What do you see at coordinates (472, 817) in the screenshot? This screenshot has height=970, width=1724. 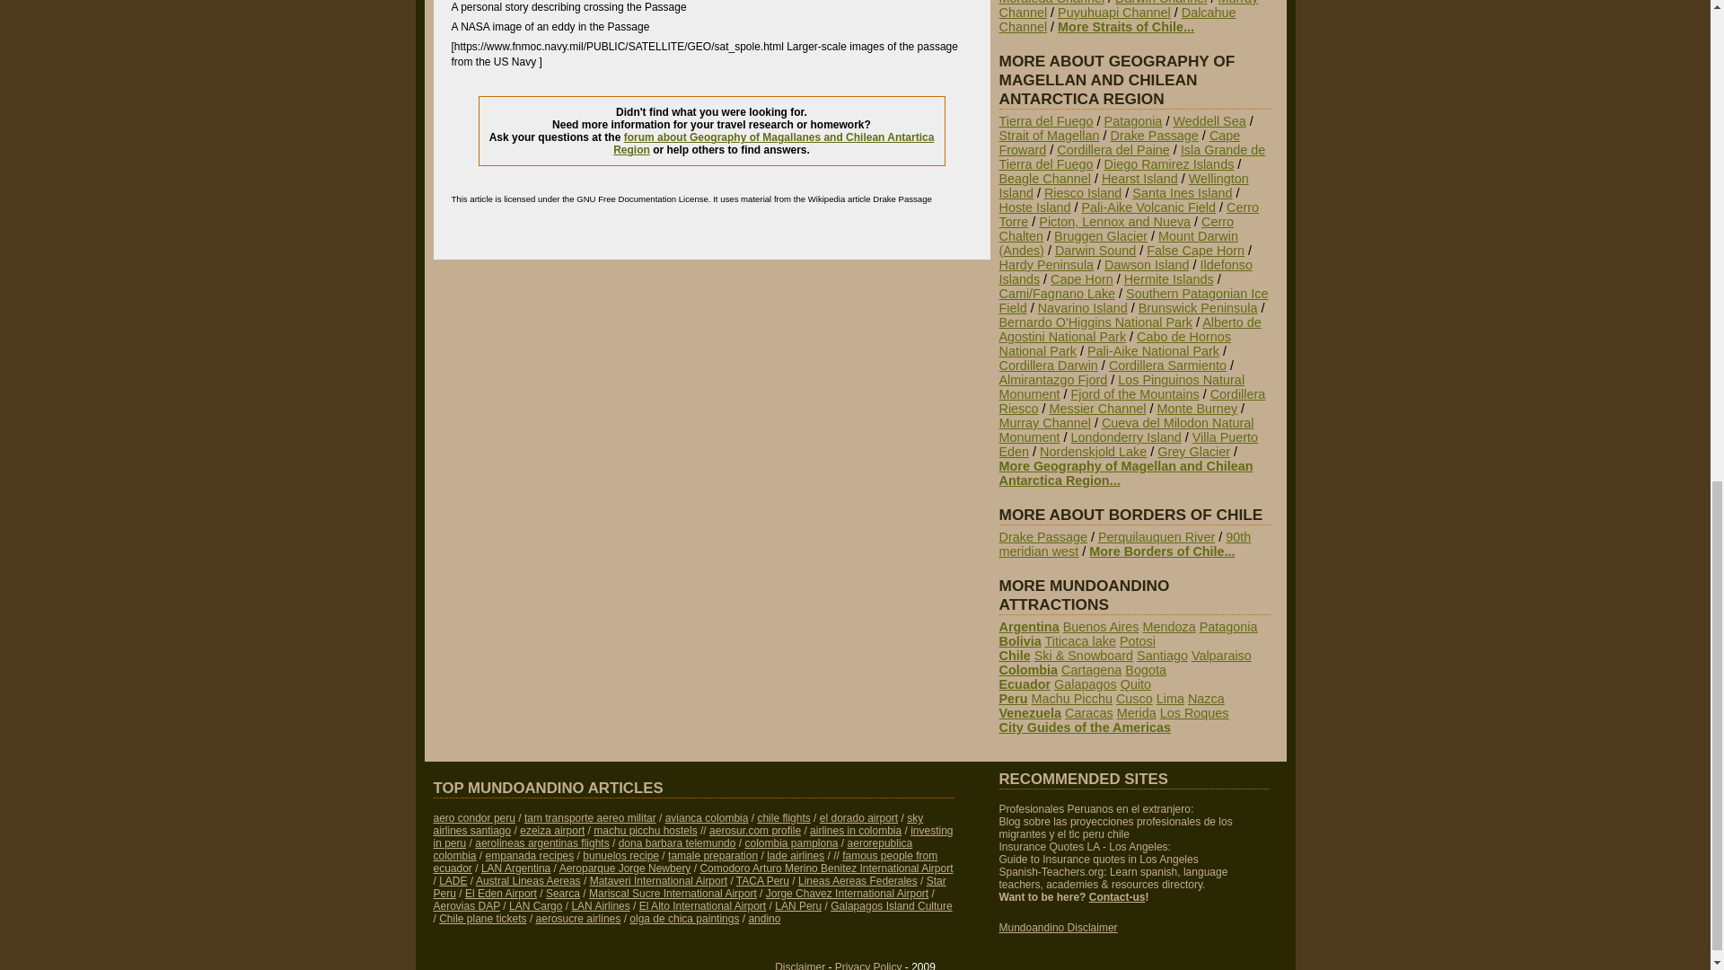 I see `Airlines of Peru` at bounding box center [472, 817].